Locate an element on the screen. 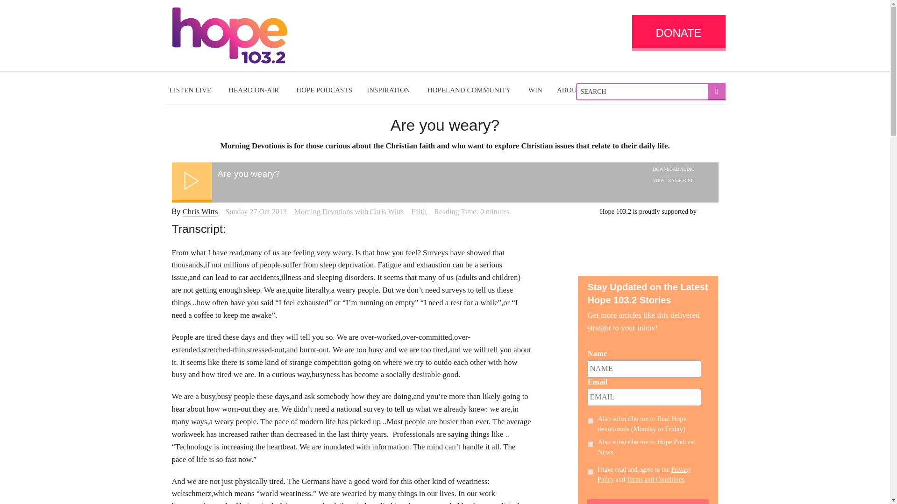 Image resolution: width=897 pixels, height=504 pixels. INSPIRATION is located at coordinates (390, 90).